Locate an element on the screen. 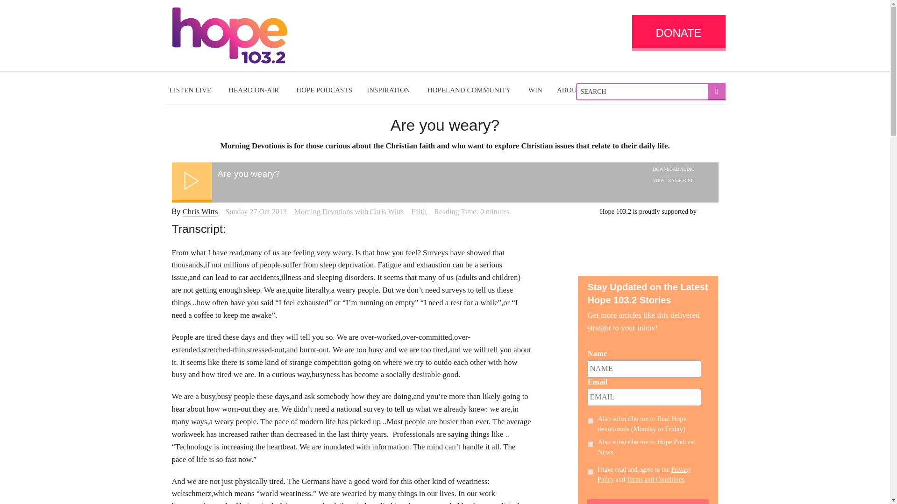 Image resolution: width=897 pixels, height=504 pixels. INSPIRATION is located at coordinates (390, 90).